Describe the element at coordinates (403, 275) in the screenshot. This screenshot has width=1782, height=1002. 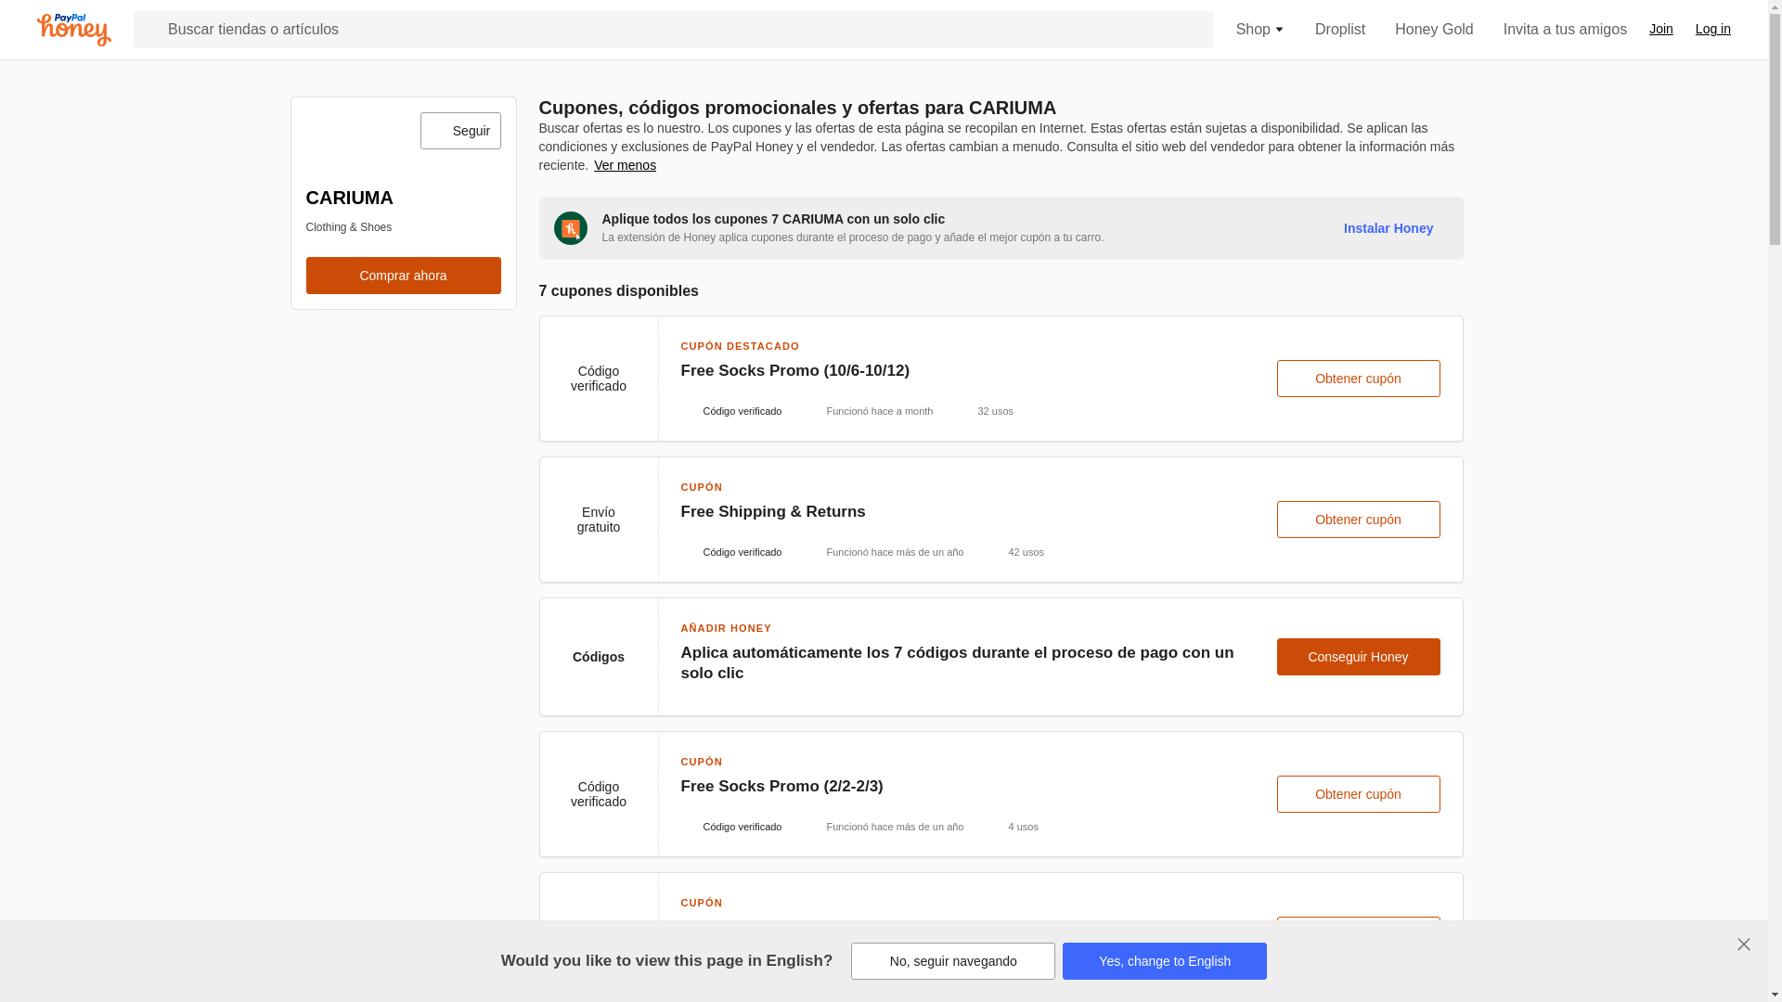
I see `Comprar ahora` at that location.